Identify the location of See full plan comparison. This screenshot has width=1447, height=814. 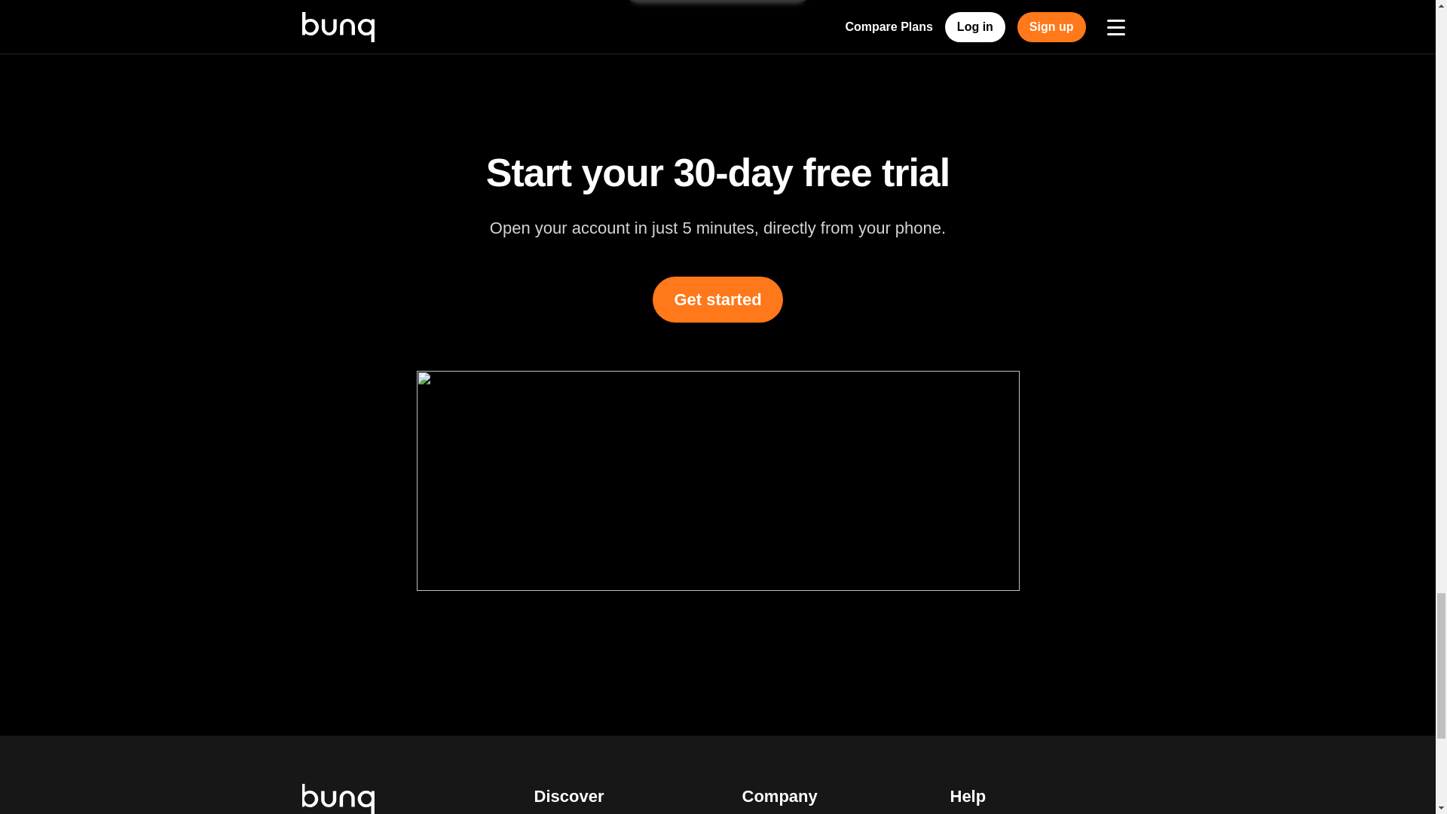
(717, 2).